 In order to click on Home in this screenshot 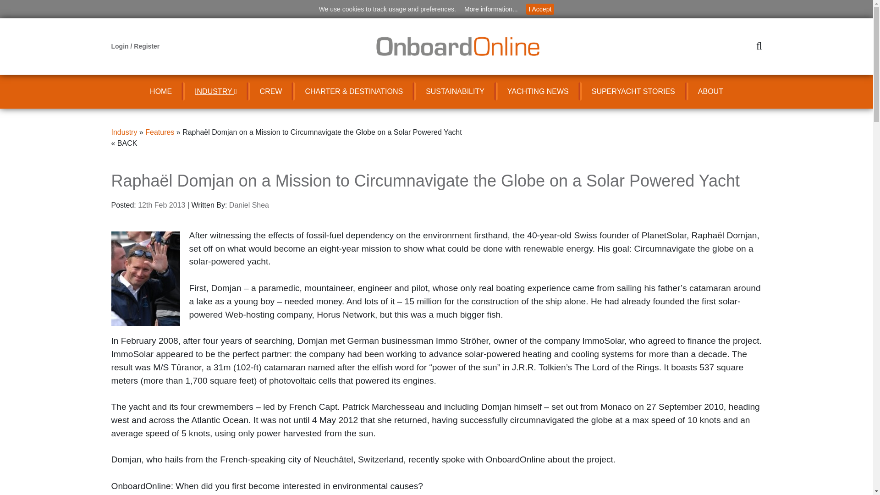, I will do `click(160, 92)`.